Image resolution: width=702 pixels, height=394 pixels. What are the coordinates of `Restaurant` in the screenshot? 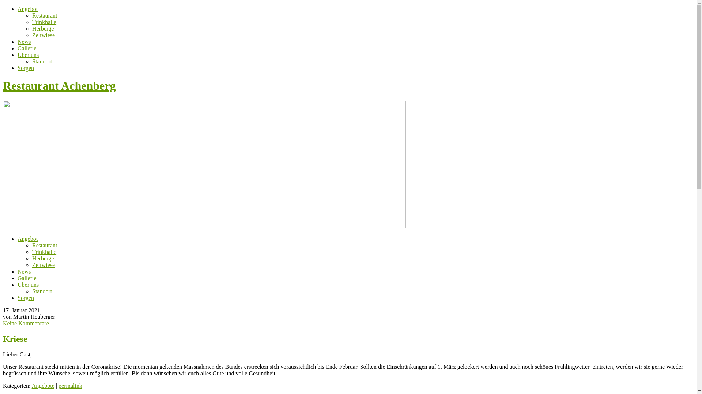 It's located at (45, 245).